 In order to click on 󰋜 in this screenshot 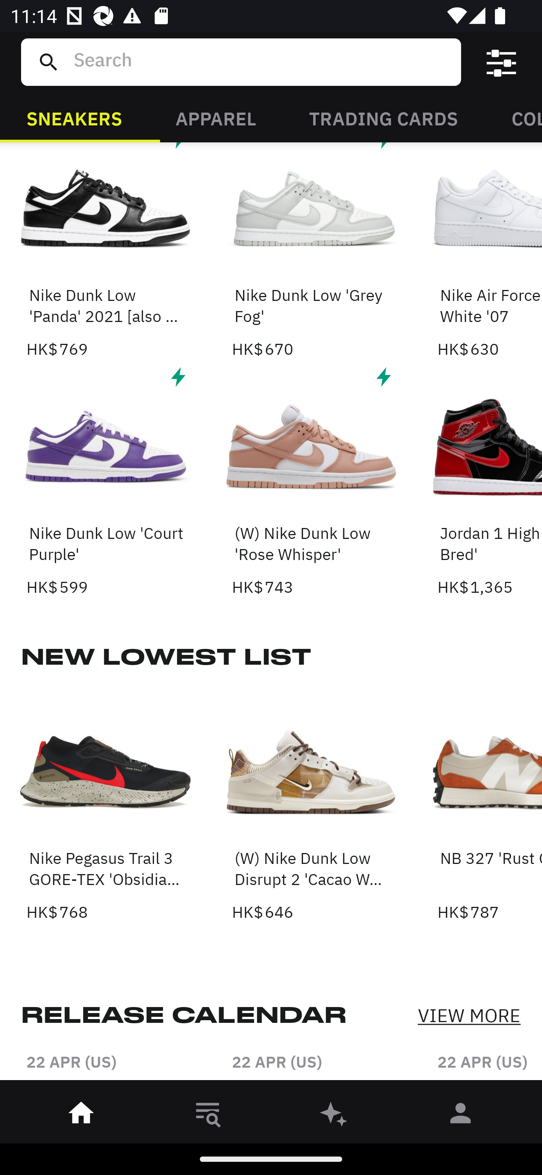, I will do `click(81, 1115)`.